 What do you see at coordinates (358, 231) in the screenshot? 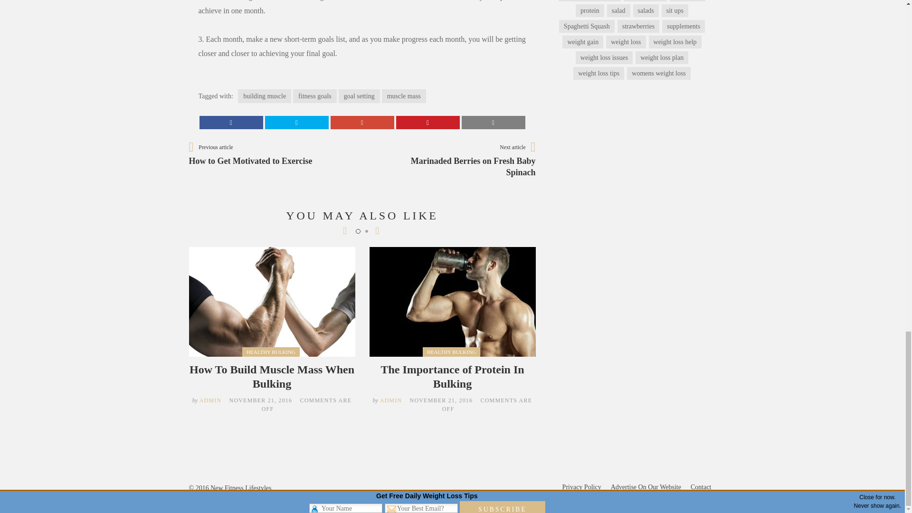
I see `1` at bounding box center [358, 231].